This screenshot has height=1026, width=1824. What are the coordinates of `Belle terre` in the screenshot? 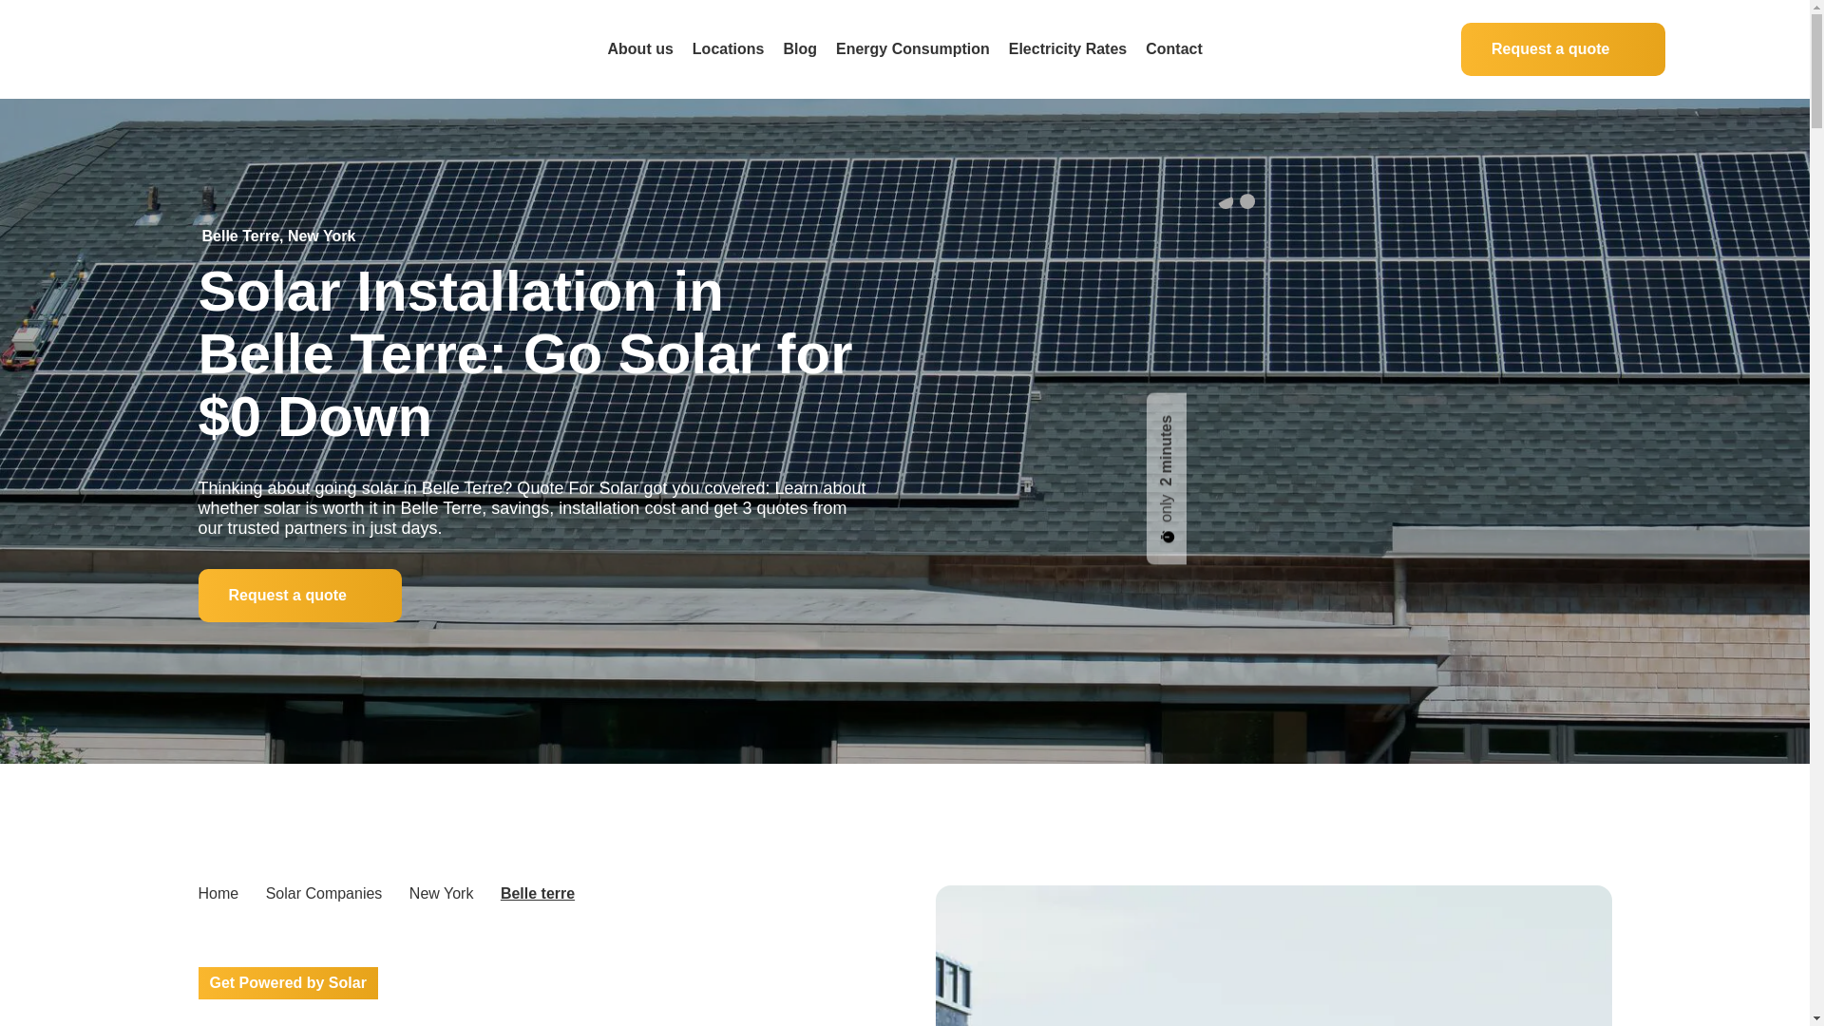 It's located at (537, 893).